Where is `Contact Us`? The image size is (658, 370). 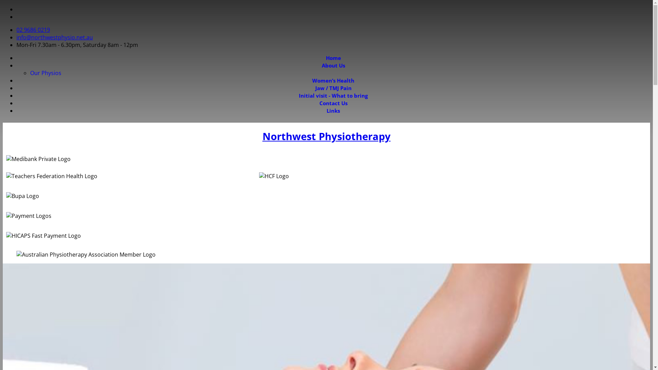
Contact Us is located at coordinates (333, 103).